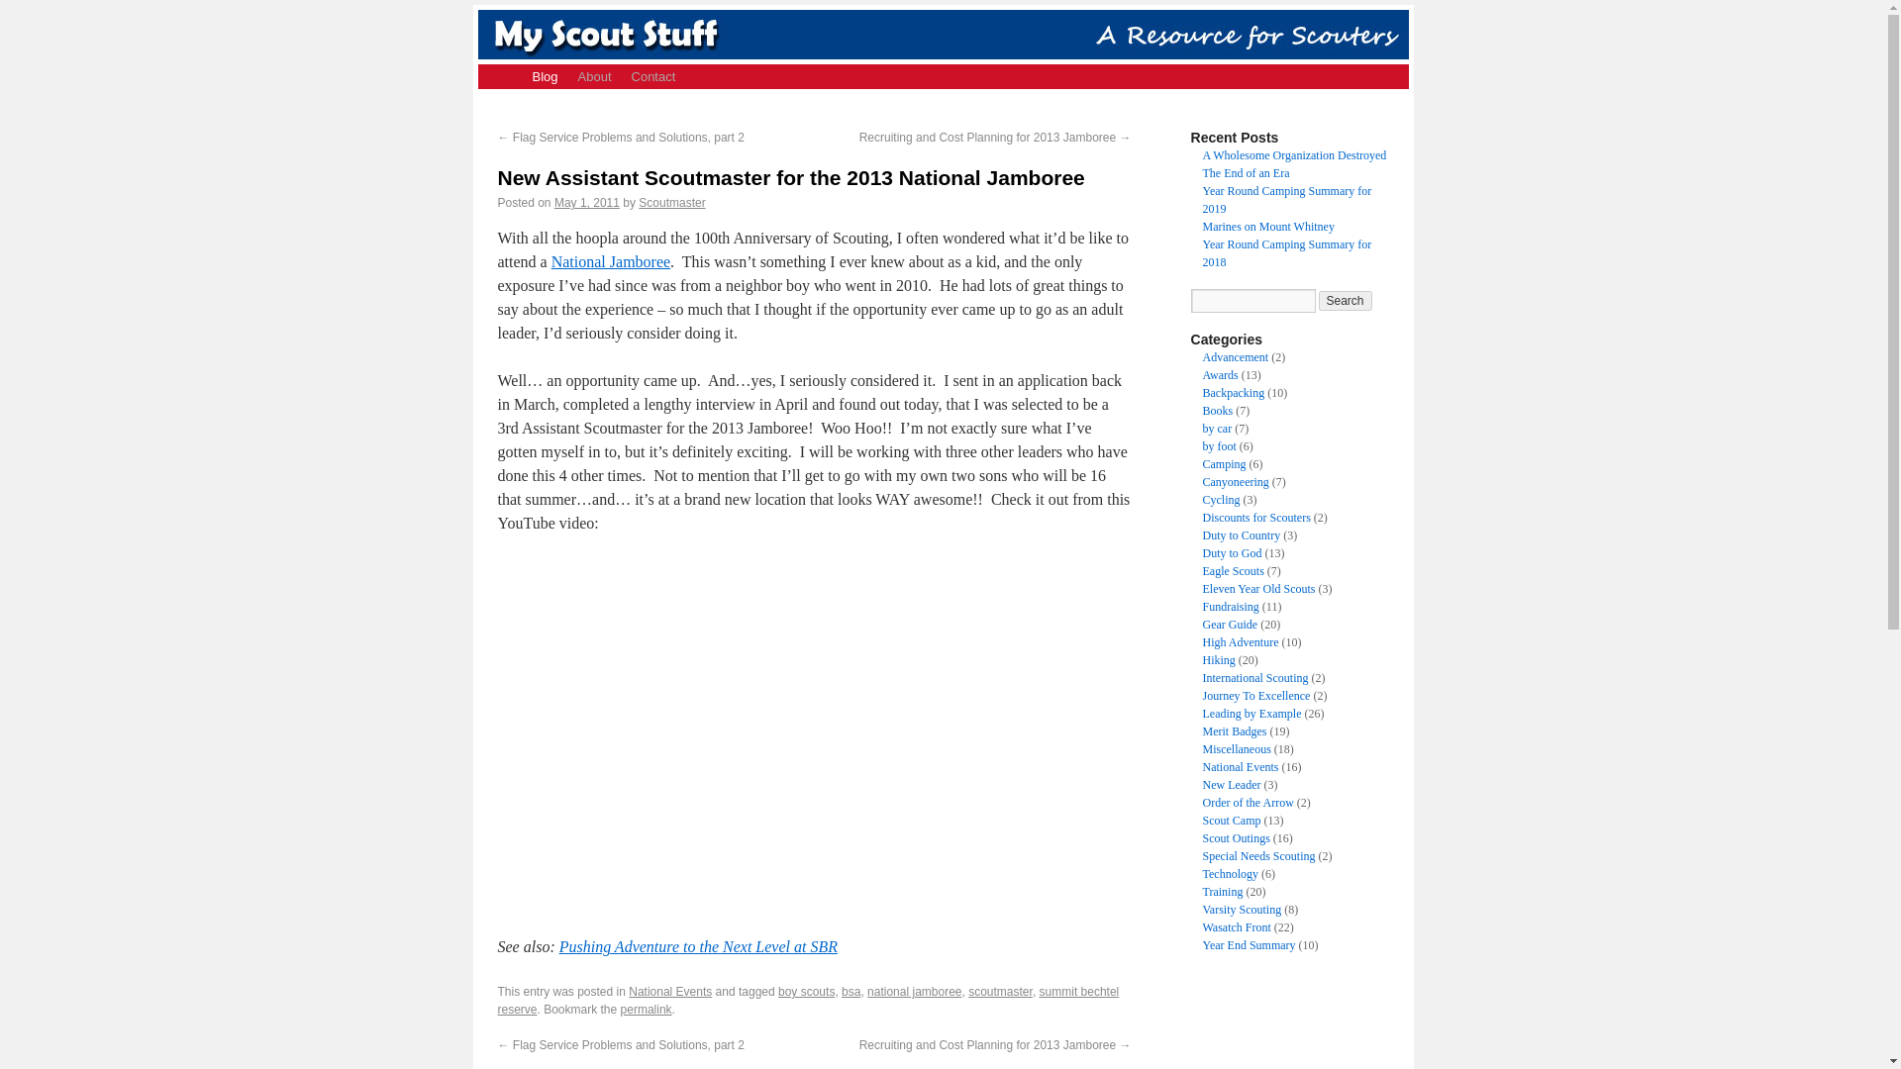 The image size is (1901, 1069). Describe the element at coordinates (546, 75) in the screenshot. I see `Blog` at that location.